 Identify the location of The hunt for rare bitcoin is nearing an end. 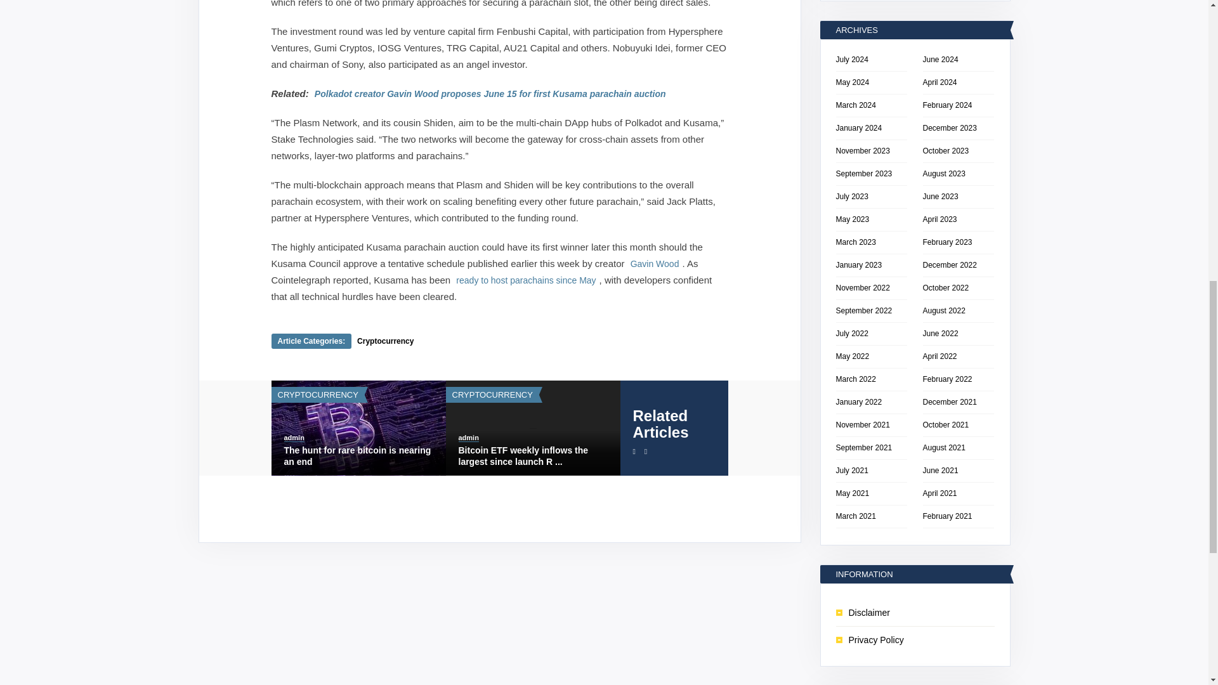
(358, 455).